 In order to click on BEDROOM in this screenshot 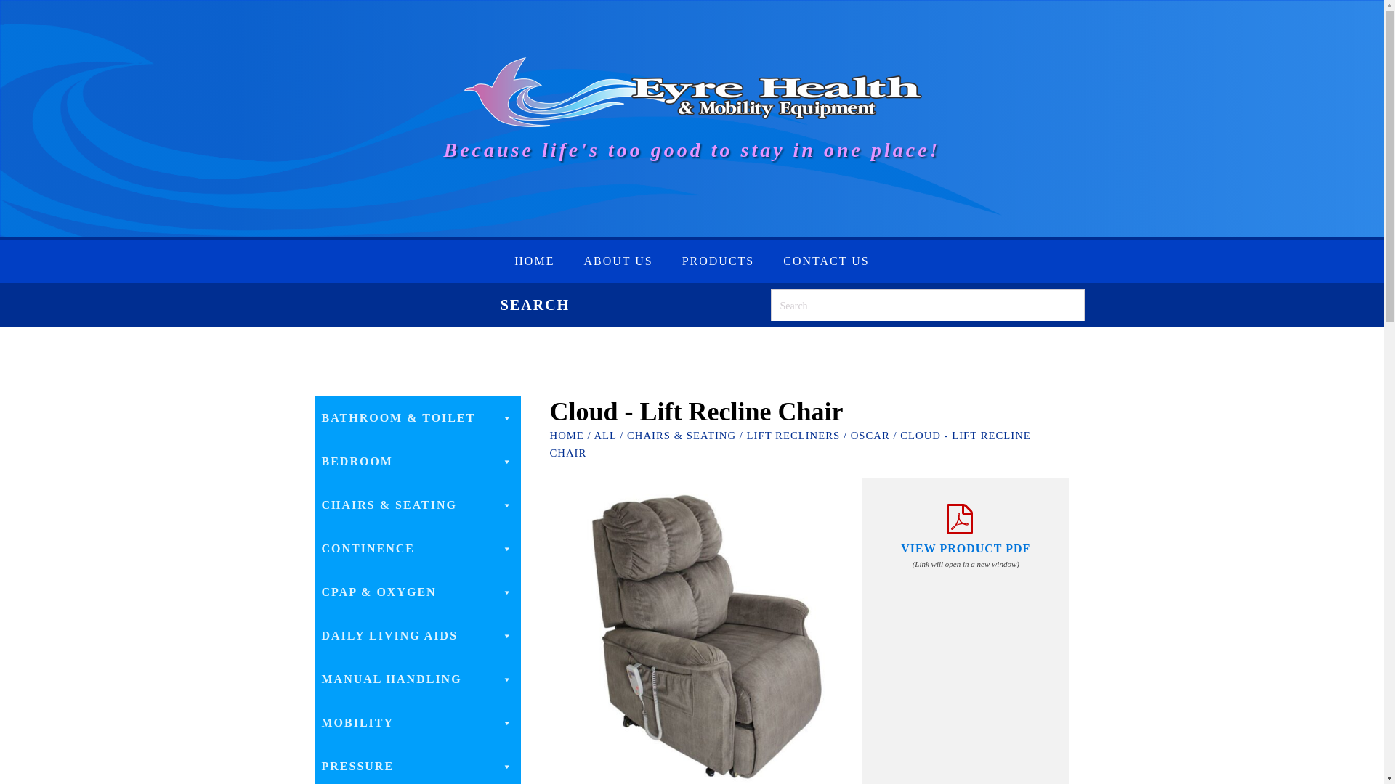, I will do `click(417, 462)`.